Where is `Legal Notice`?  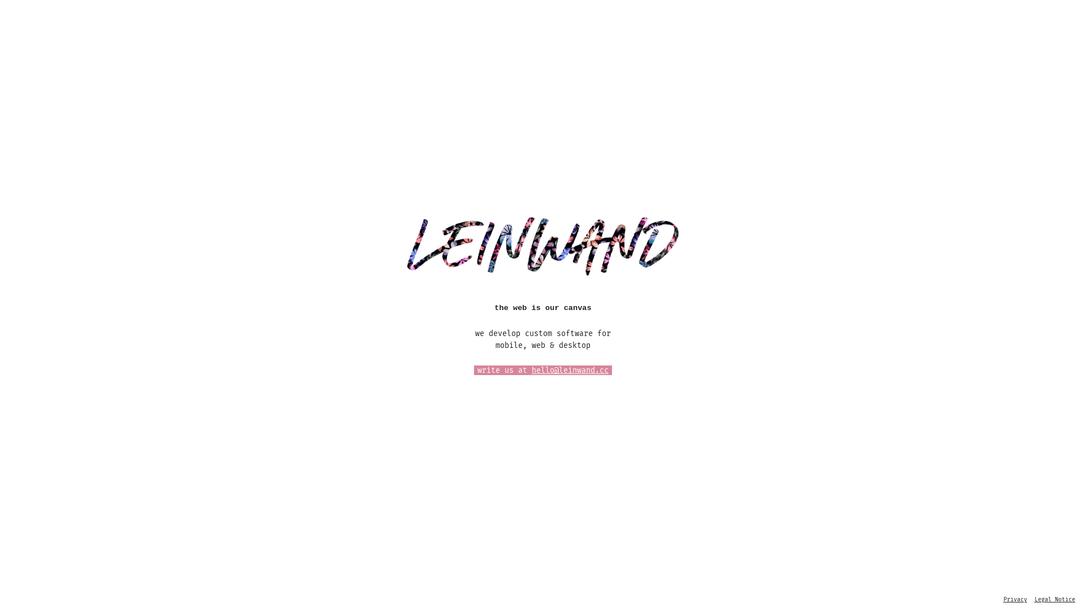 Legal Notice is located at coordinates (1055, 600).